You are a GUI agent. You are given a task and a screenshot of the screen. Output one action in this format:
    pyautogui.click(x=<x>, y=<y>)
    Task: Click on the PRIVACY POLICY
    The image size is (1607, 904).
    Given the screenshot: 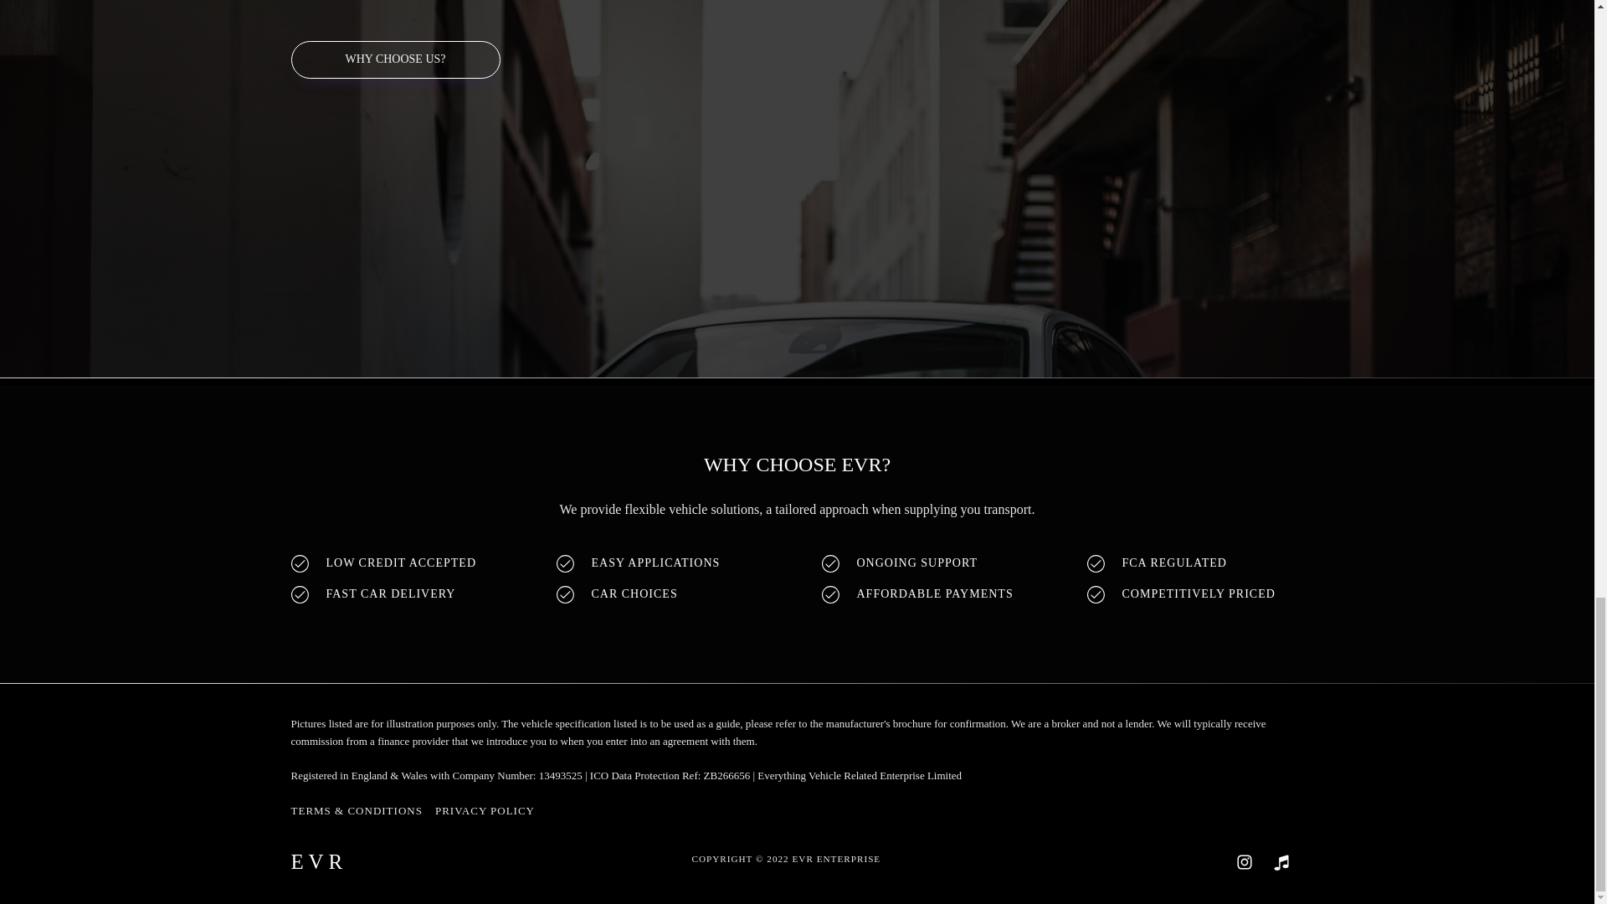 What is the action you would take?
    pyautogui.click(x=485, y=811)
    